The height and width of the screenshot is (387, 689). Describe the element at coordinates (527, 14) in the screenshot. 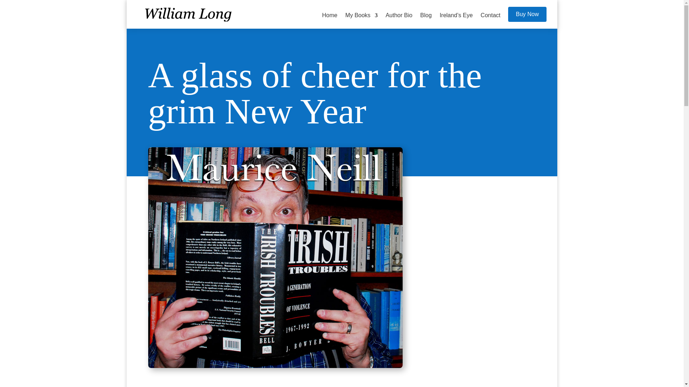

I see `Buy Now` at that location.